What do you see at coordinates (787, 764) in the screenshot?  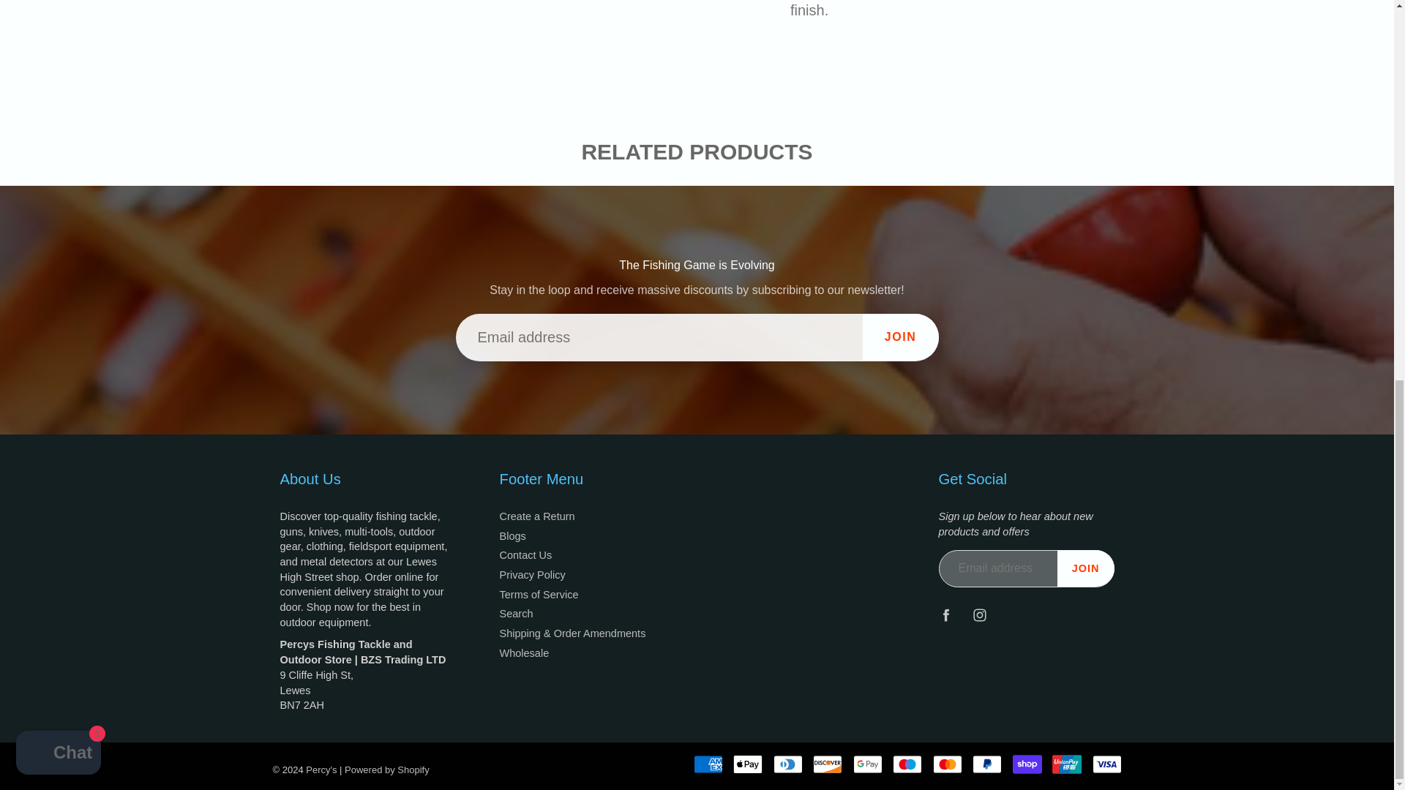 I see `Diners Club` at bounding box center [787, 764].